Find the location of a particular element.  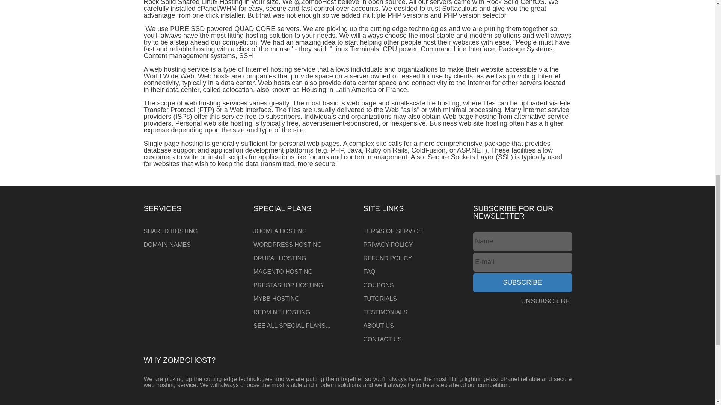

DOMAIN NAMES is located at coordinates (193, 244).